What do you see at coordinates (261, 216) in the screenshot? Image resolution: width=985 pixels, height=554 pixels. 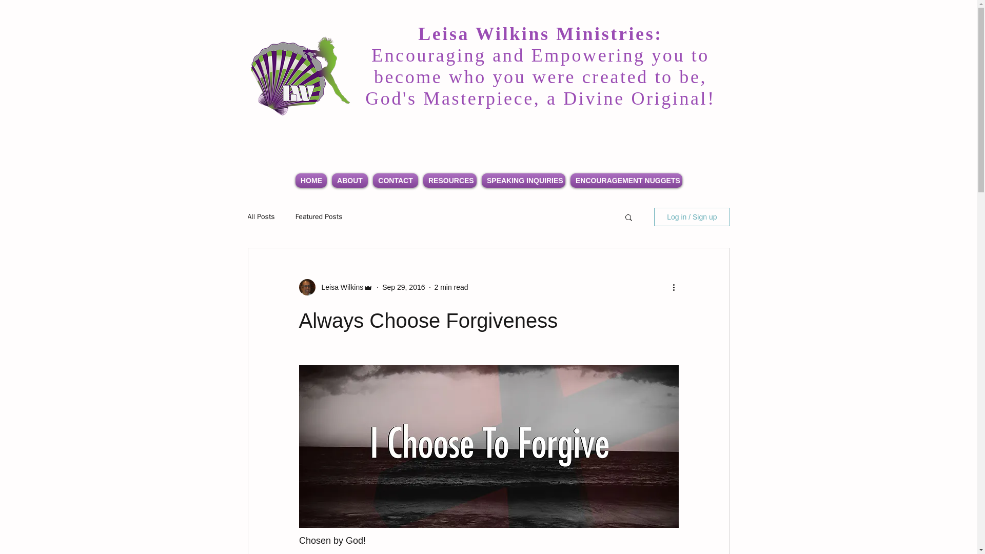 I see `All Posts` at bounding box center [261, 216].